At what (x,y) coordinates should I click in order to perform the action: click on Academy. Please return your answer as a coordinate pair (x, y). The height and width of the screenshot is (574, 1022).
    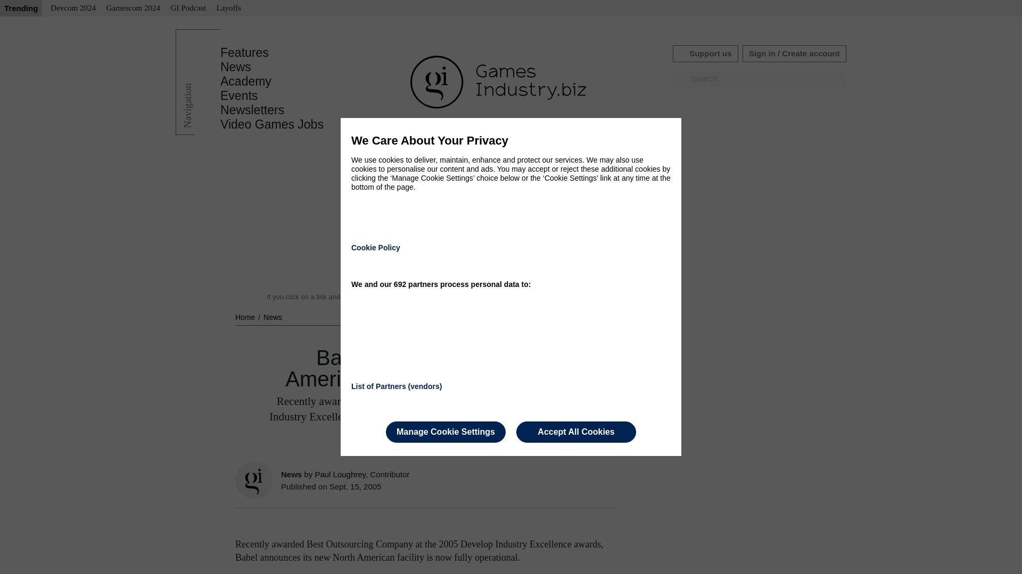
    Looking at the image, I should click on (246, 81).